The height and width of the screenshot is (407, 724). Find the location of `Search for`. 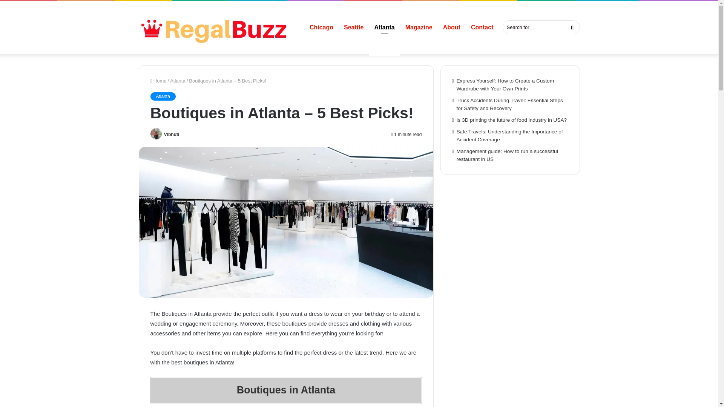

Search for is located at coordinates (541, 27).